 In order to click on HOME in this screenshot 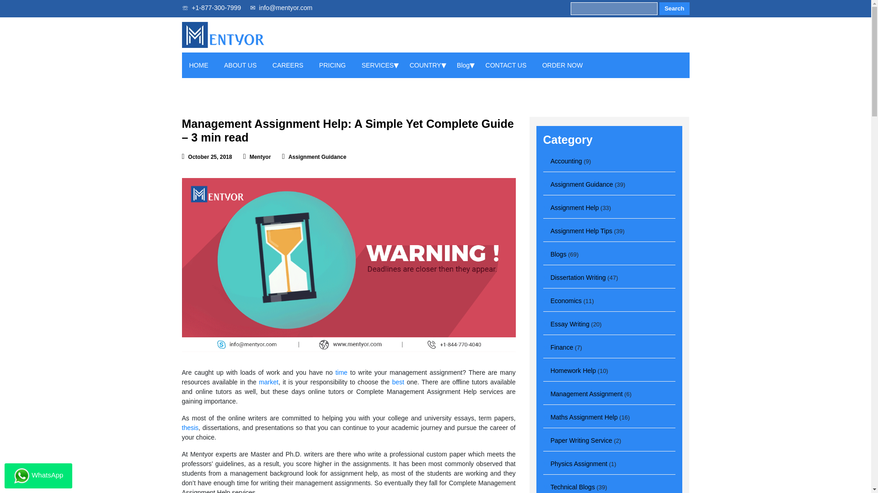, I will do `click(199, 65)`.